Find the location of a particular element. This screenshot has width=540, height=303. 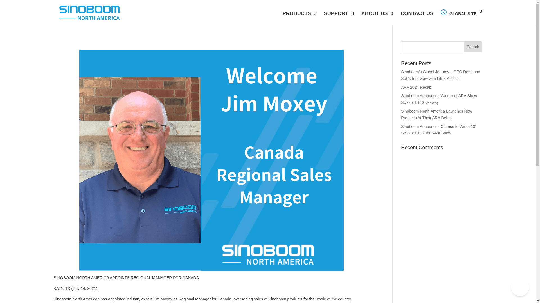

Search is located at coordinates (473, 47).